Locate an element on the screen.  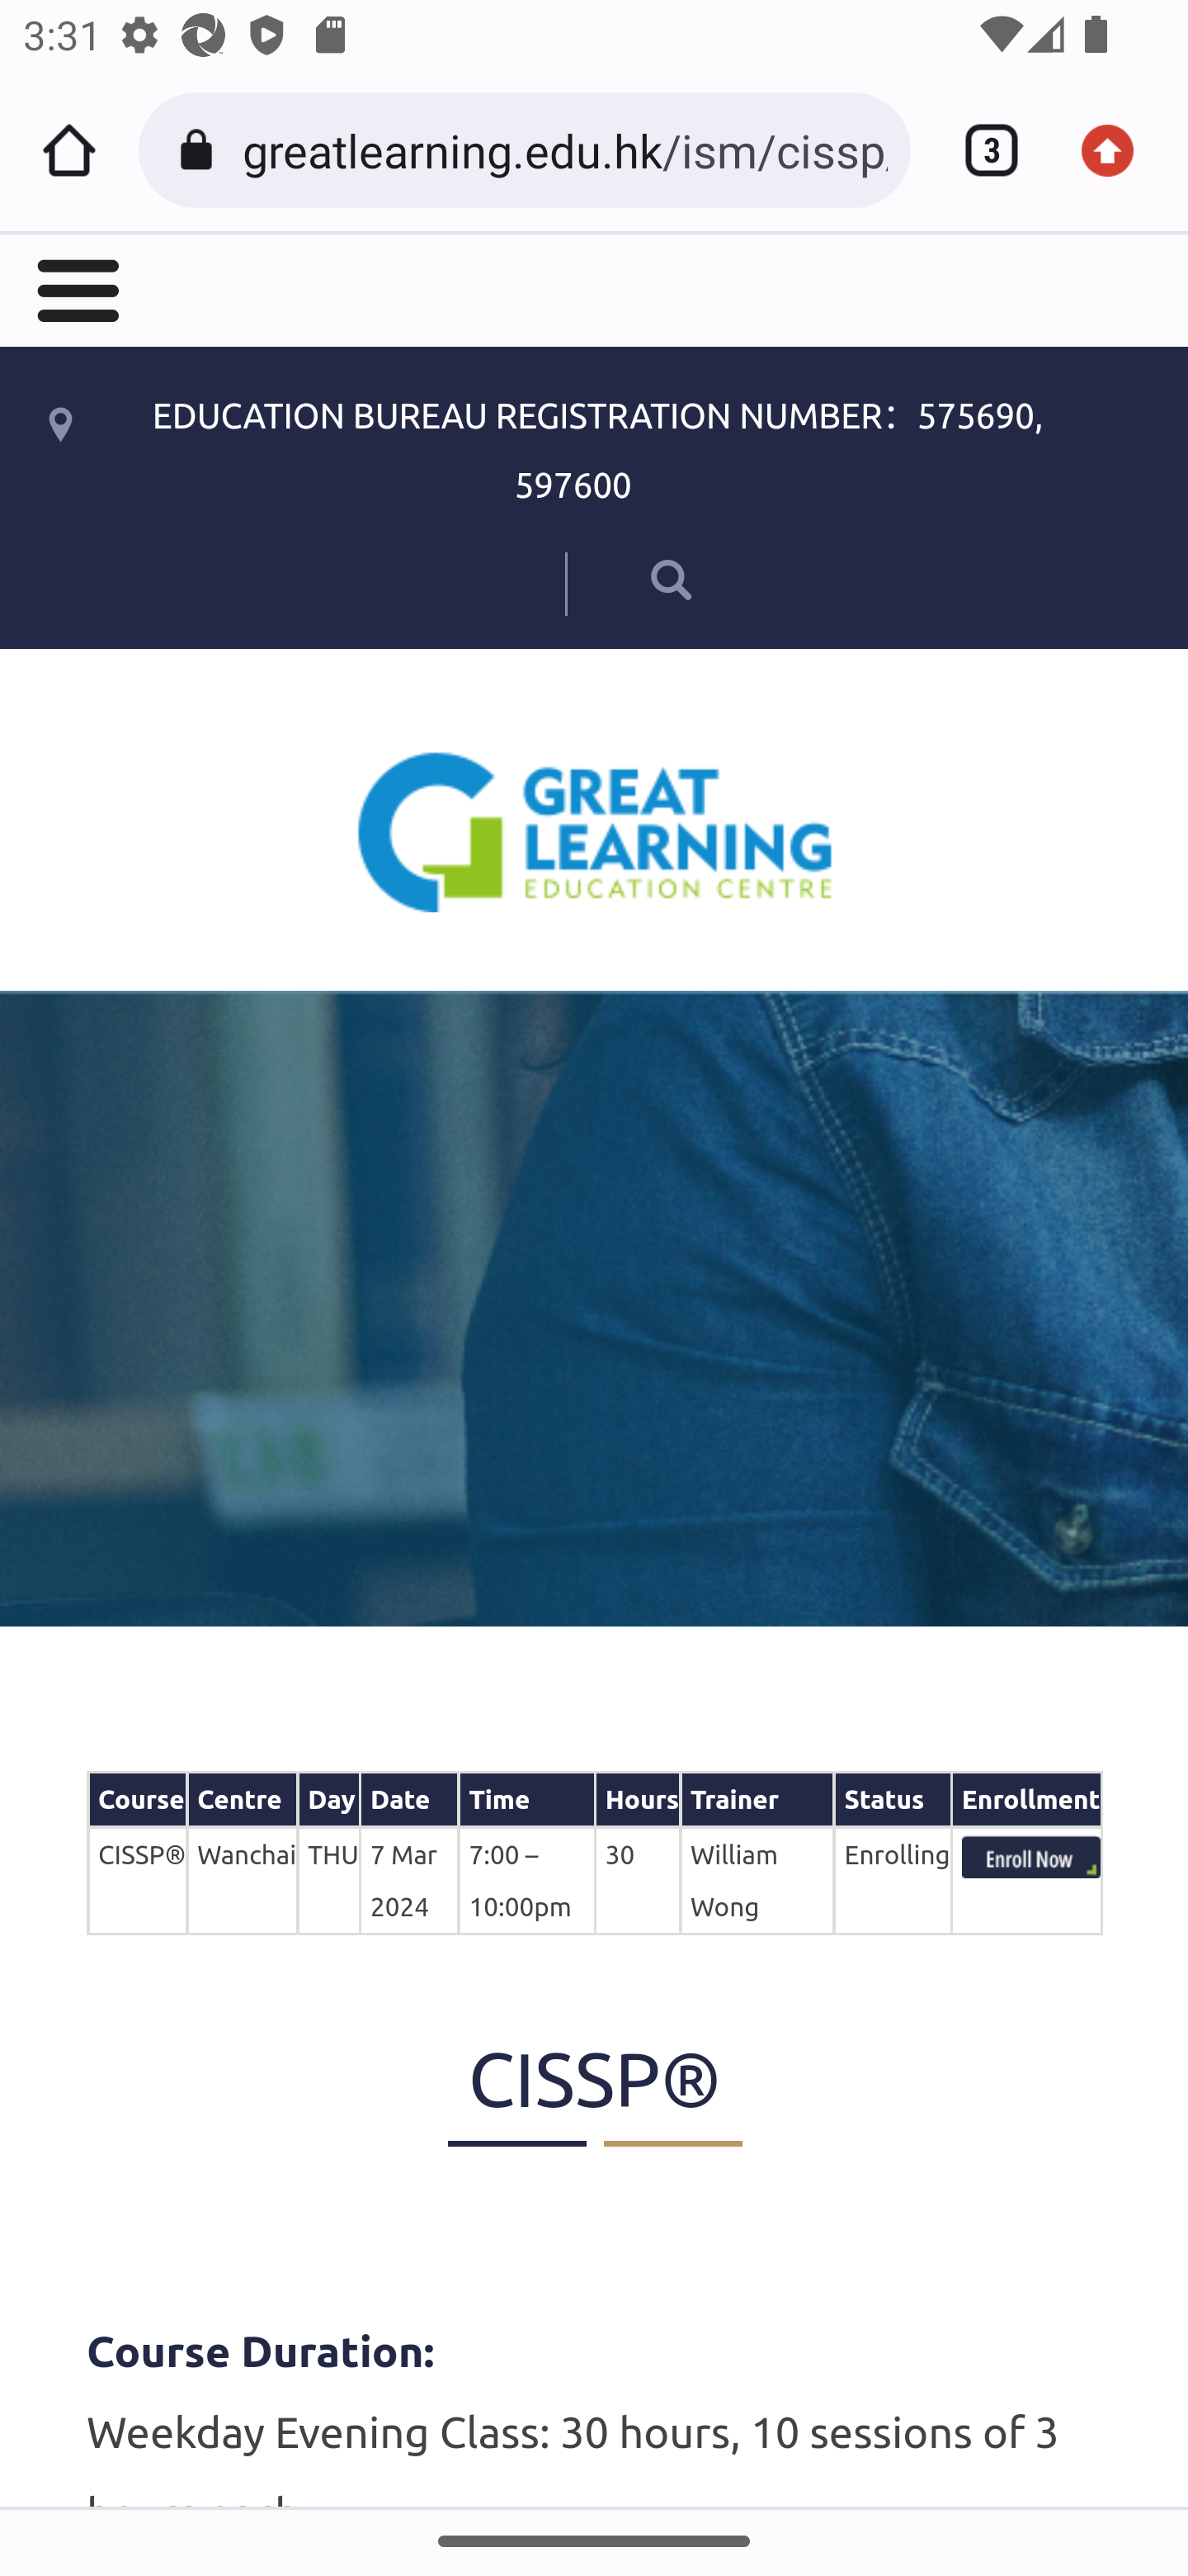
 is located at coordinates (627, 578).